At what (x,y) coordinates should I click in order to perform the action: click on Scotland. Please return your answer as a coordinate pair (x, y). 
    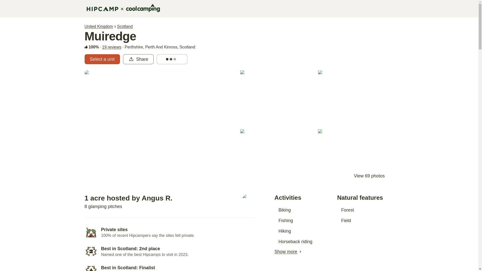
    Looking at the image, I should click on (125, 27).